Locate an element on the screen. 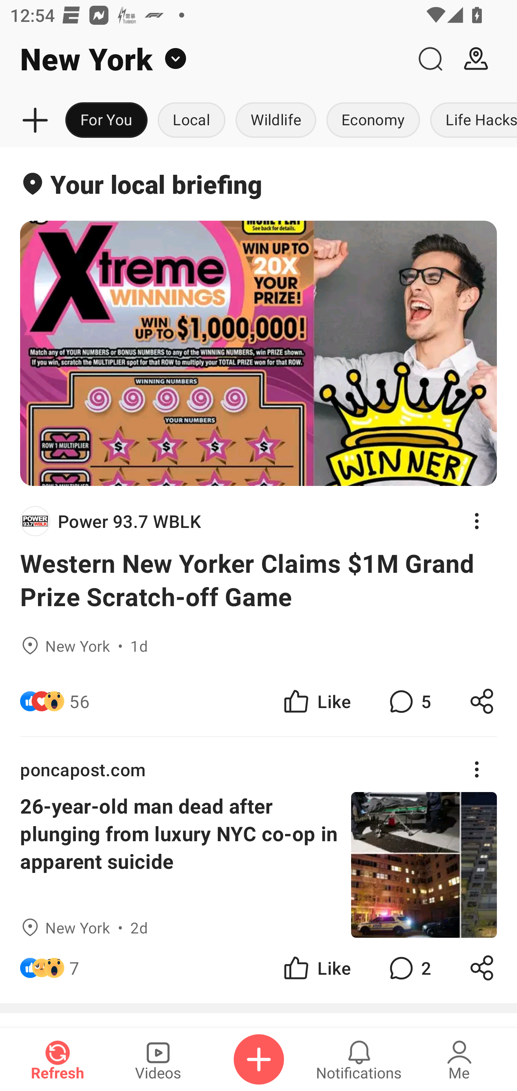  Notifications is located at coordinates (359, 1059).